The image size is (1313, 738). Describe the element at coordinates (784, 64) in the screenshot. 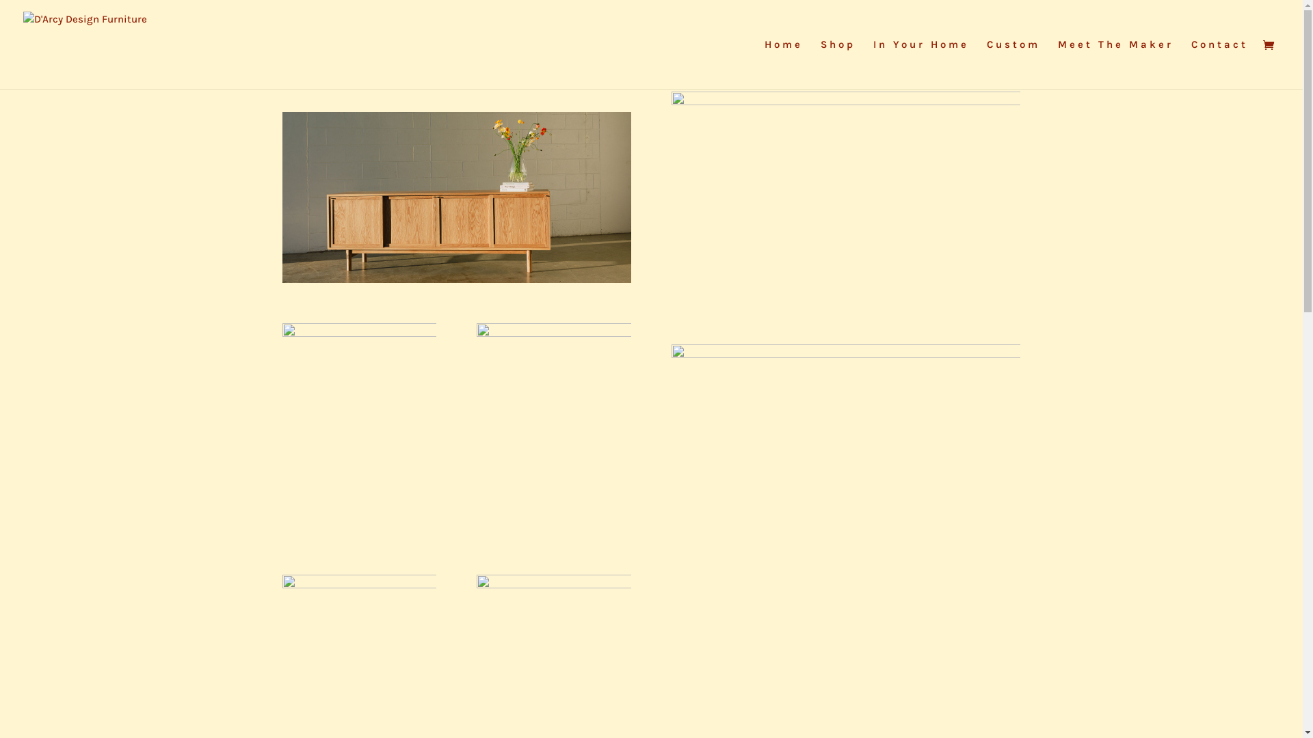

I see `Home` at that location.